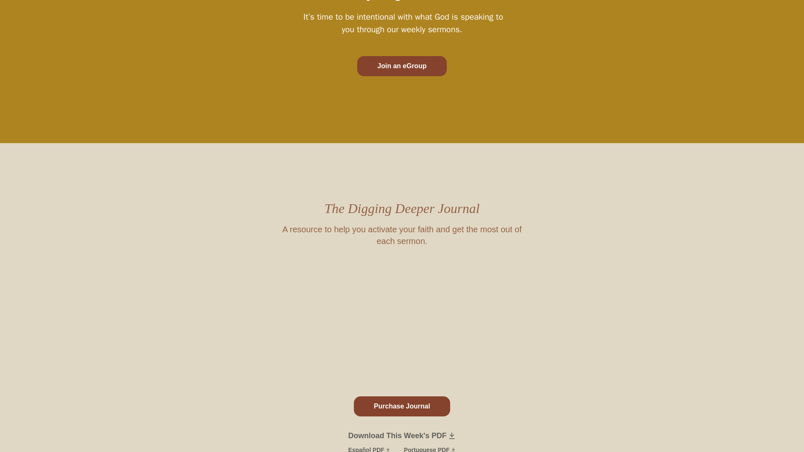 The width and height of the screenshot is (804, 452). I want to click on Purchase Journal, so click(402, 406).